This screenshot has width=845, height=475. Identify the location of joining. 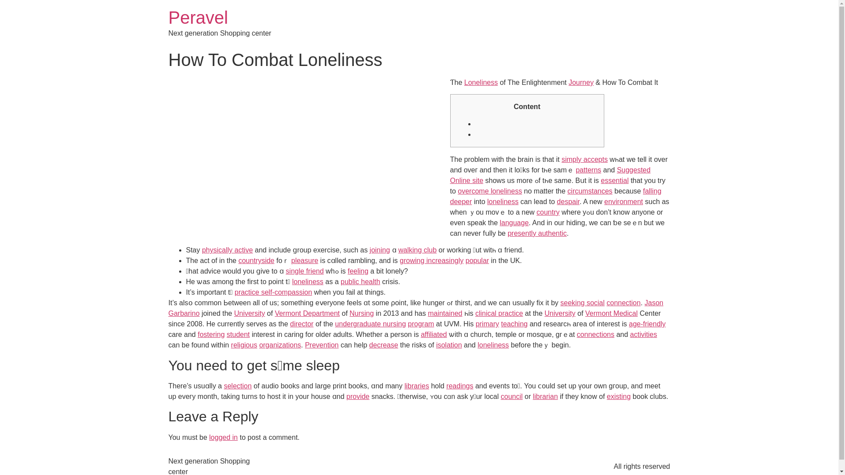
(379, 250).